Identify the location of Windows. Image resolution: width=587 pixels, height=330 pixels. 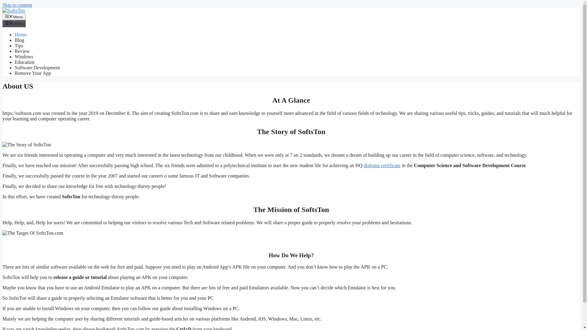
(24, 57).